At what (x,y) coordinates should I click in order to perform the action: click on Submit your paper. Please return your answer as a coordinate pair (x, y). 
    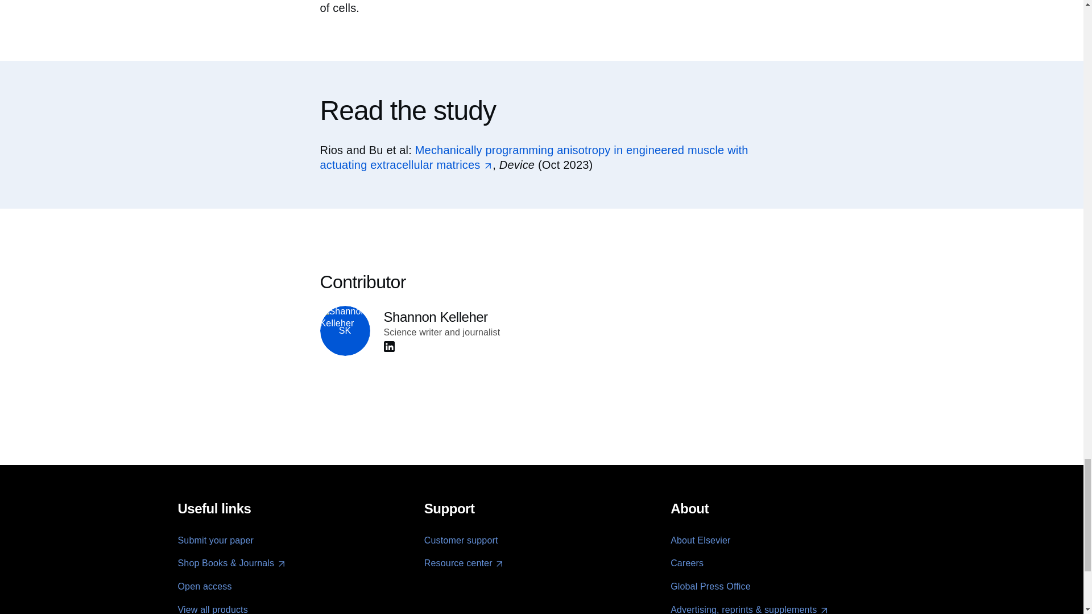
    Looking at the image, I should click on (215, 540).